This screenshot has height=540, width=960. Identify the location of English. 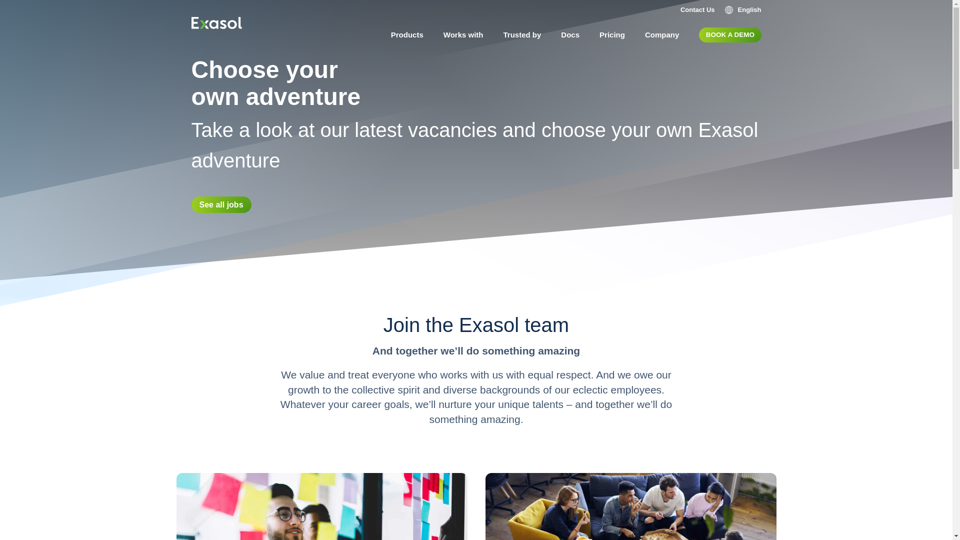
(743, 10).